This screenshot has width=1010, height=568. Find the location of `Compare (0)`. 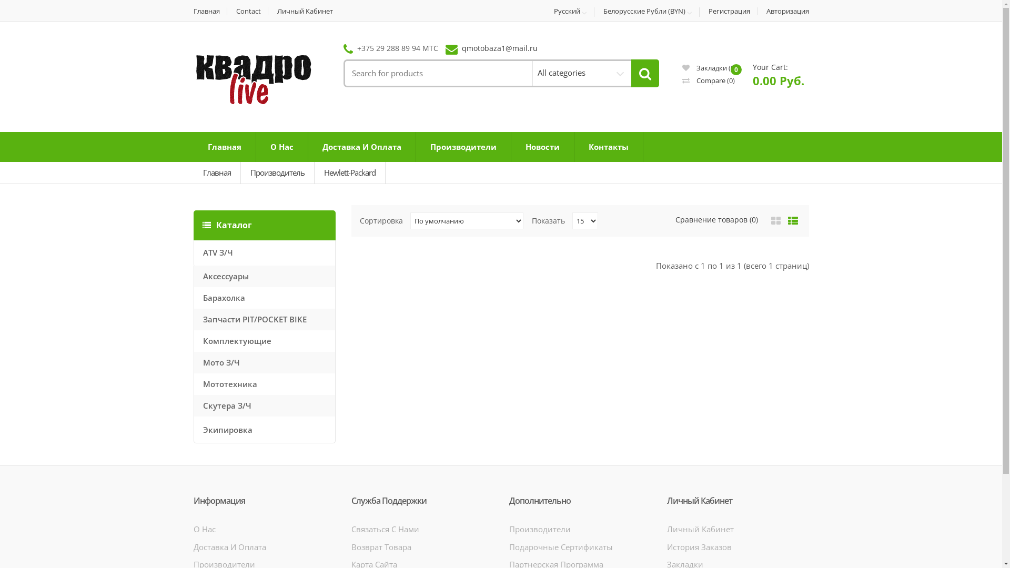

Compare (0) is located at coordinates (709, 80).